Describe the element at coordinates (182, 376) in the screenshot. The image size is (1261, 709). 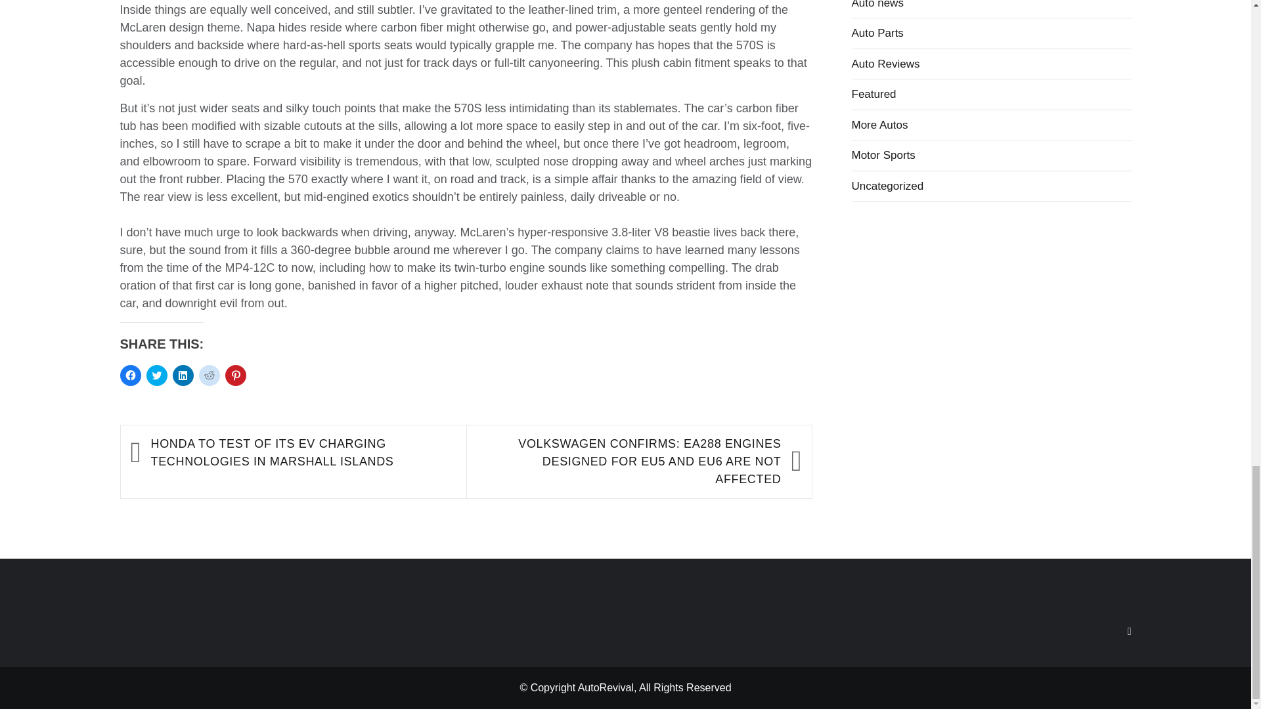
I see `Click to share on LinkedIn` at that location.